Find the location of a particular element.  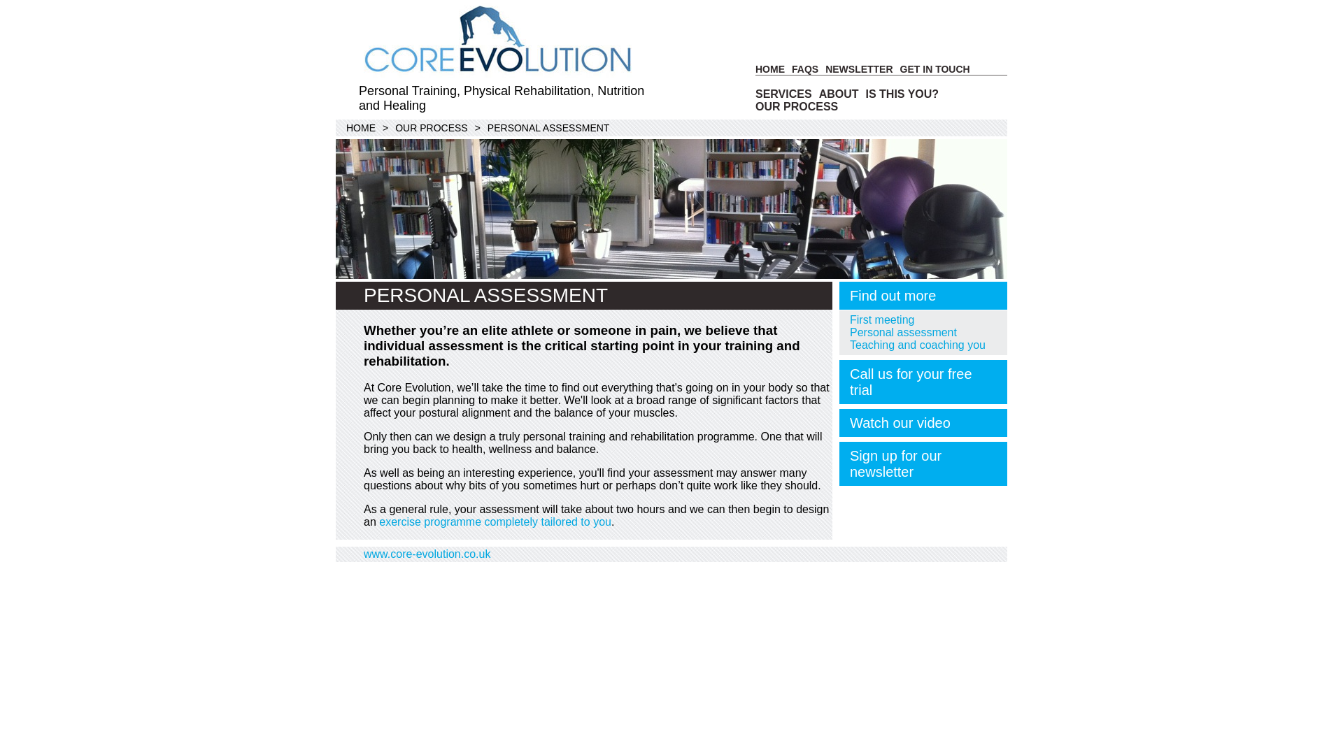

First meeting is located at coordinates (882, 319).